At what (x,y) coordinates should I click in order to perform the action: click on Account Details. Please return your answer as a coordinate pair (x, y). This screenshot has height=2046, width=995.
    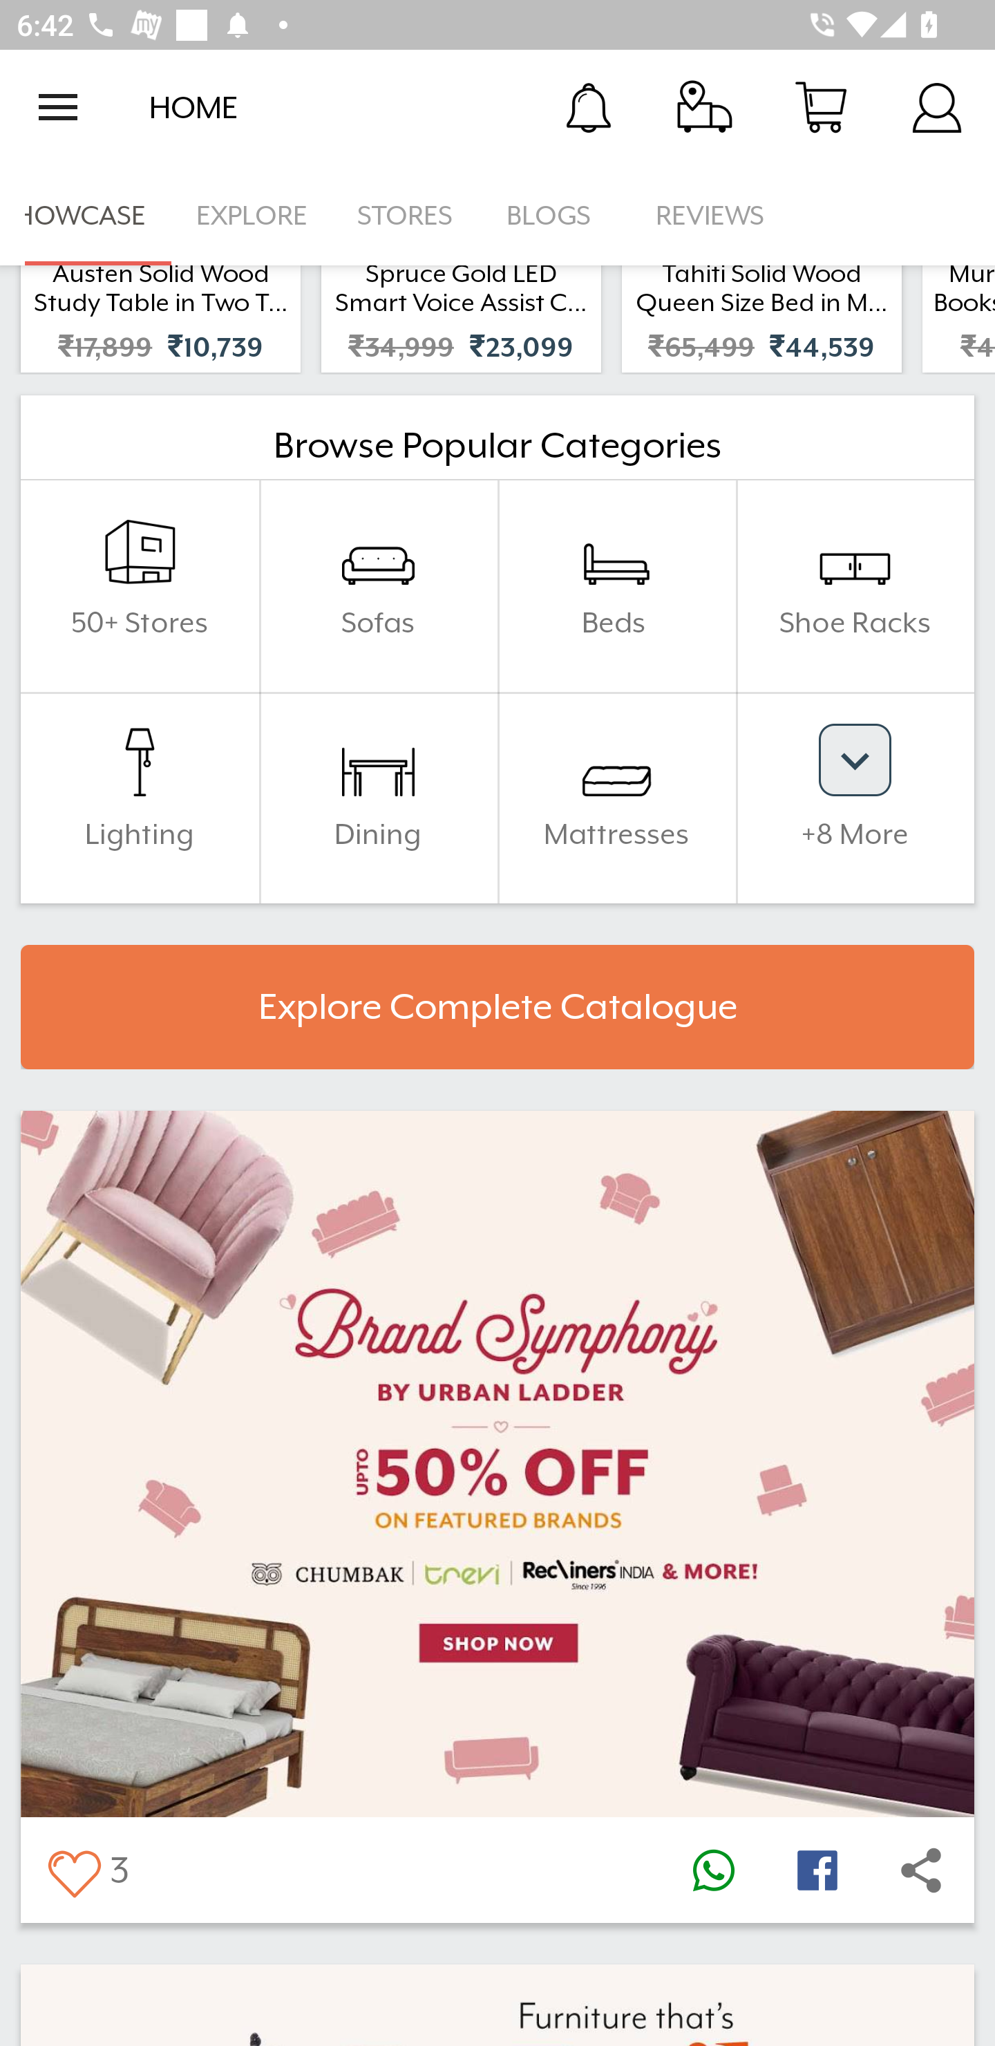
    Looking at the image, I should click on (937, 106).